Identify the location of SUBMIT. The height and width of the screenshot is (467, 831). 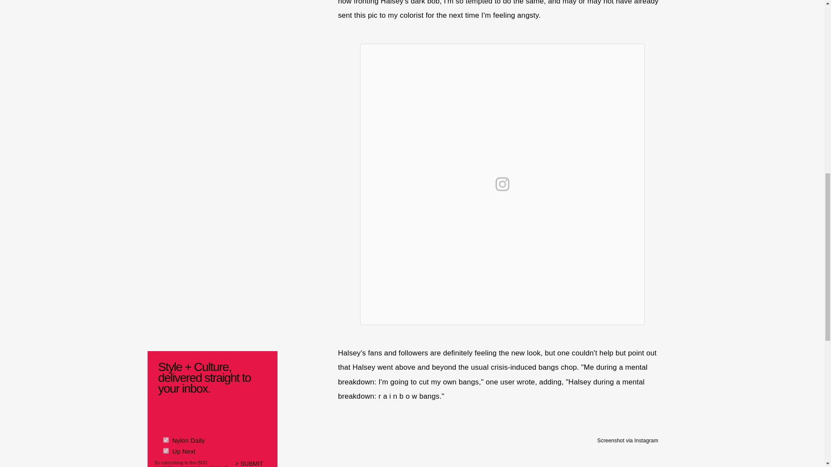
(253, 464).